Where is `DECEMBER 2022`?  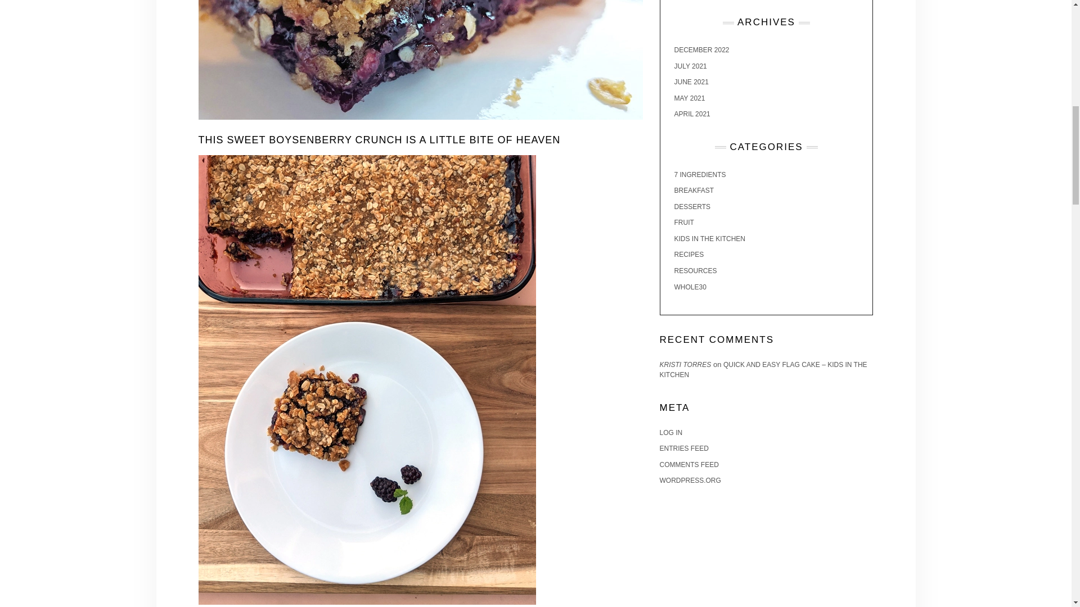 DECEMBER 2022 is located at coordinates (701, 50).